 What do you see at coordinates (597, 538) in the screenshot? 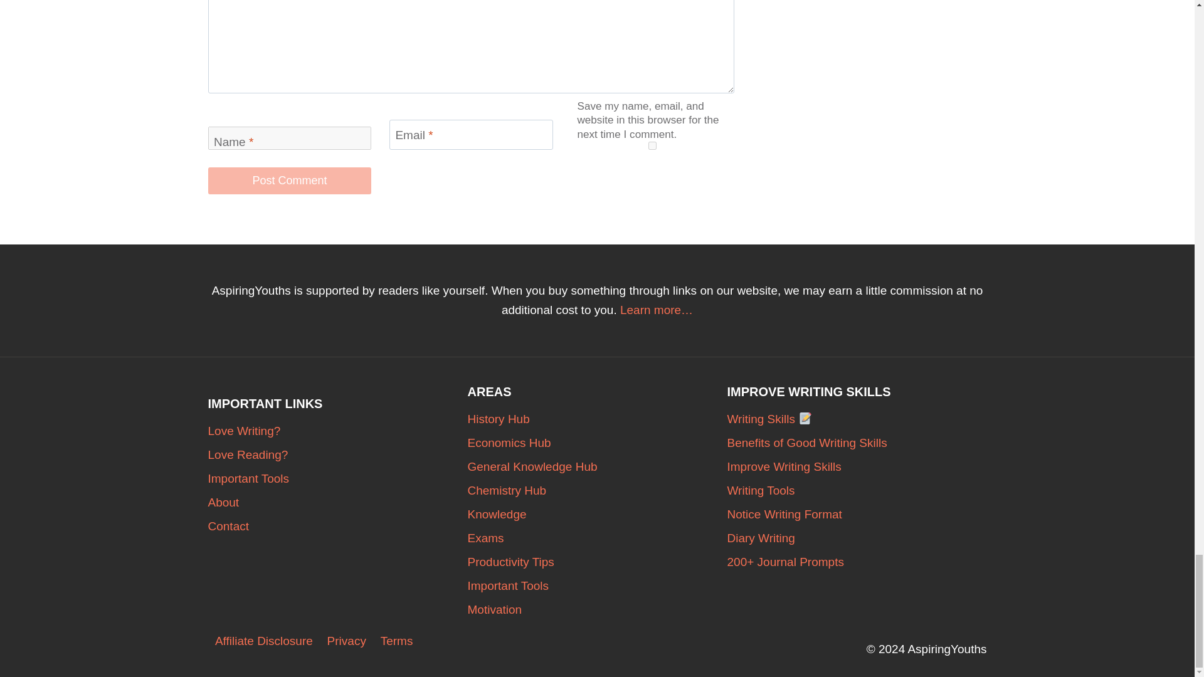
I see `Exams` at bounding box center [597, 538].